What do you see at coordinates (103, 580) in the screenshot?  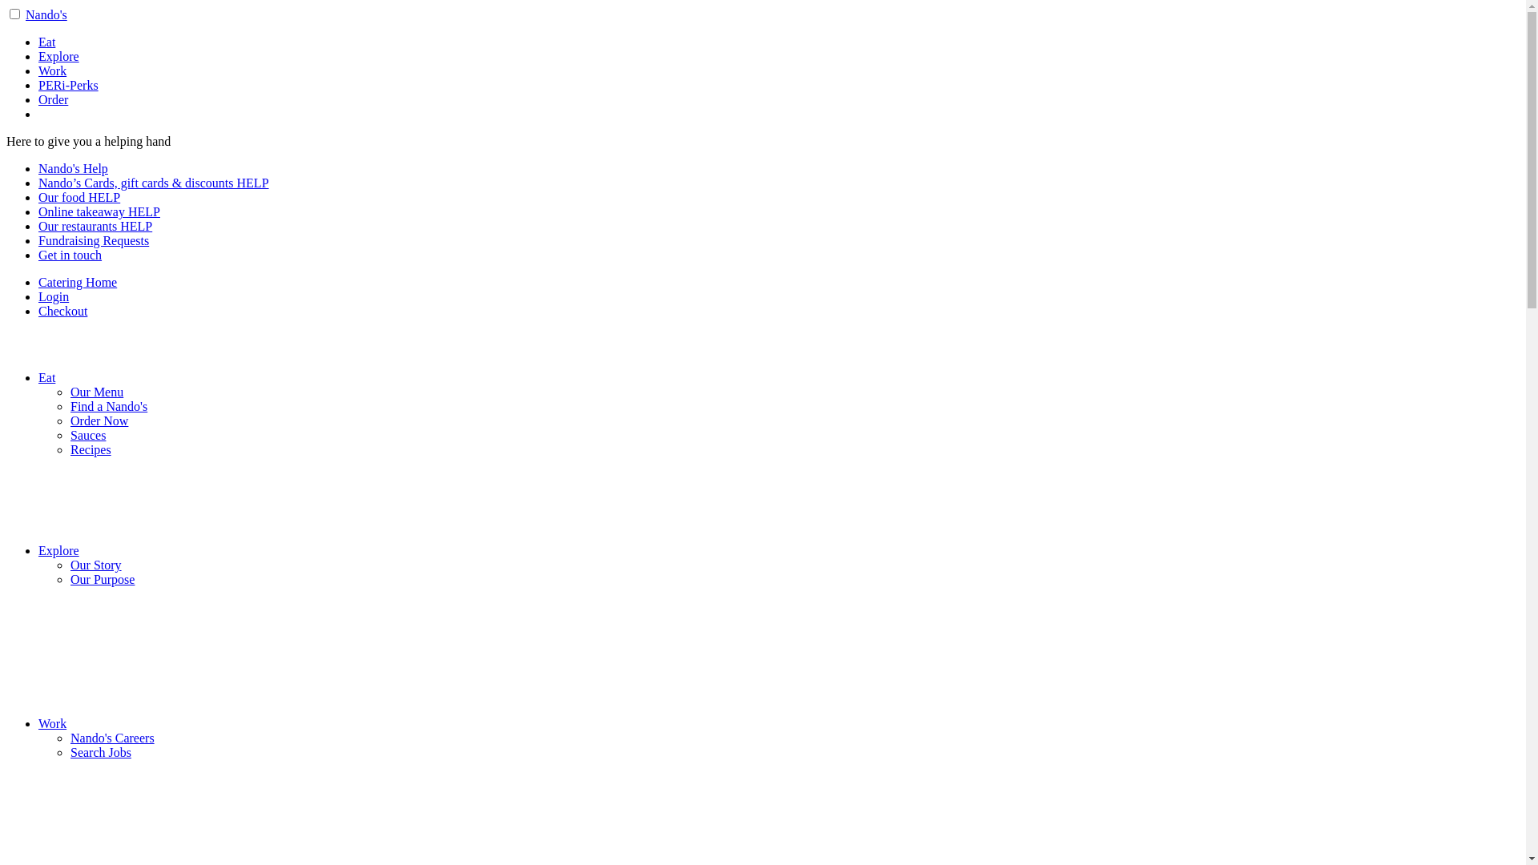 I see `Our Purpose` at bounding box center [103, 580].